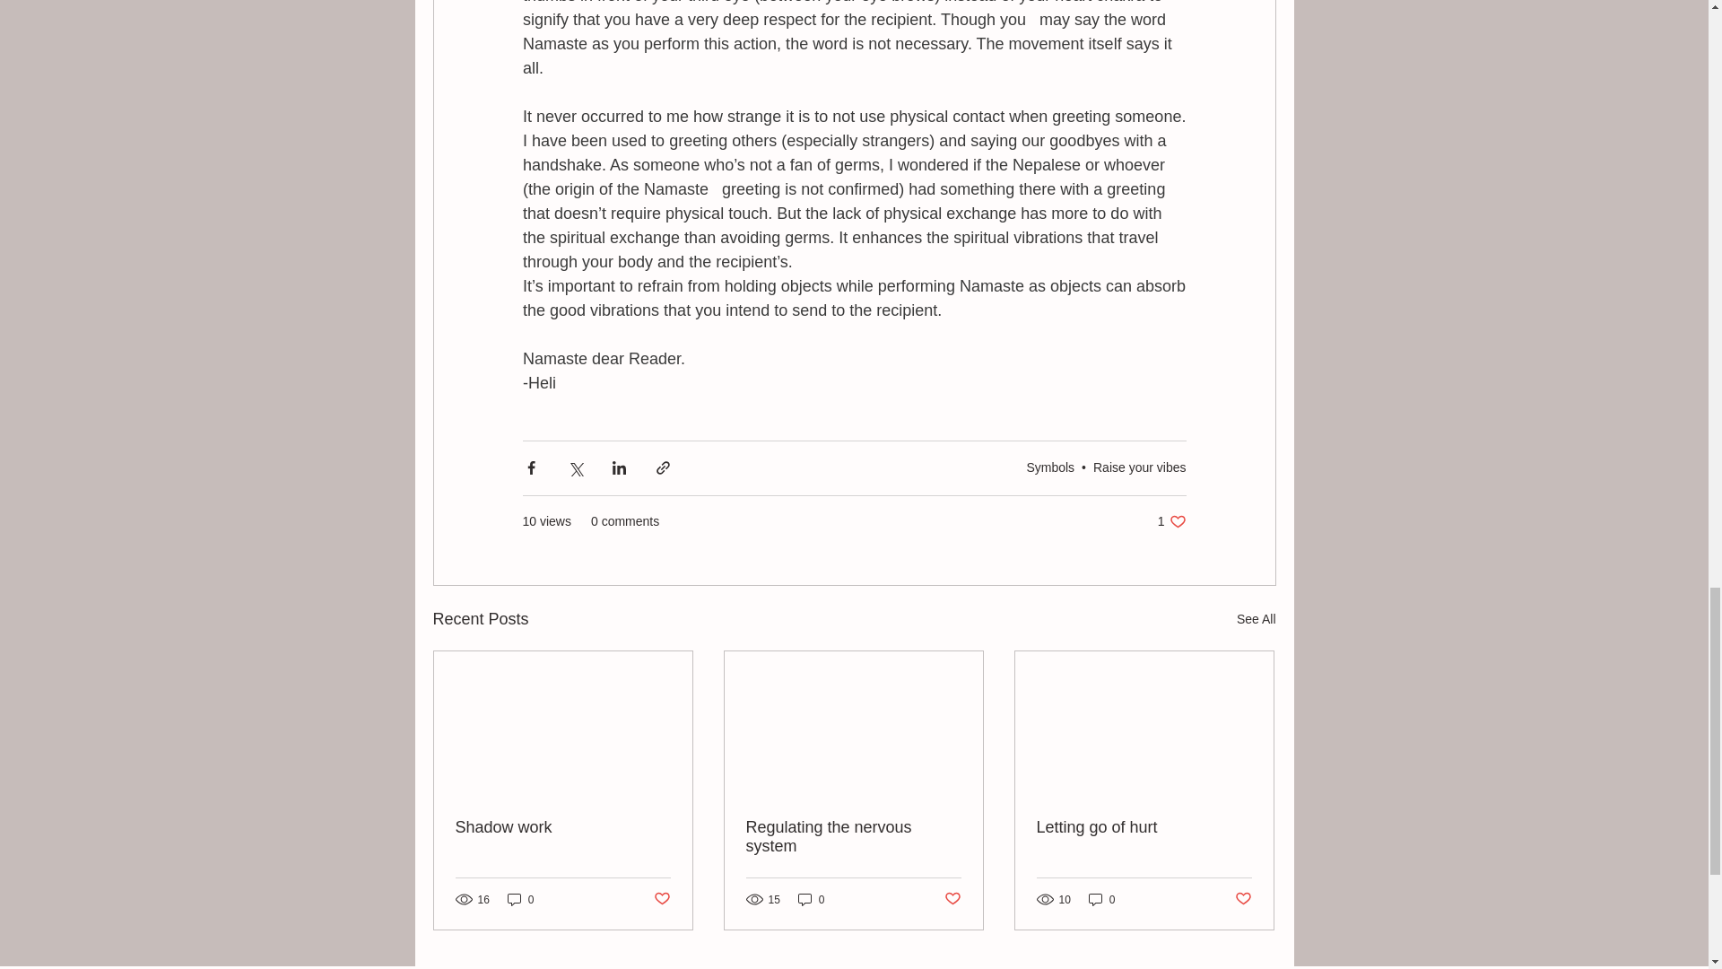 The width and height of the screenshot is (1722, 969). Describe the element at coordinates (1256, 619) in the screenshot. I see `See All` at that location.